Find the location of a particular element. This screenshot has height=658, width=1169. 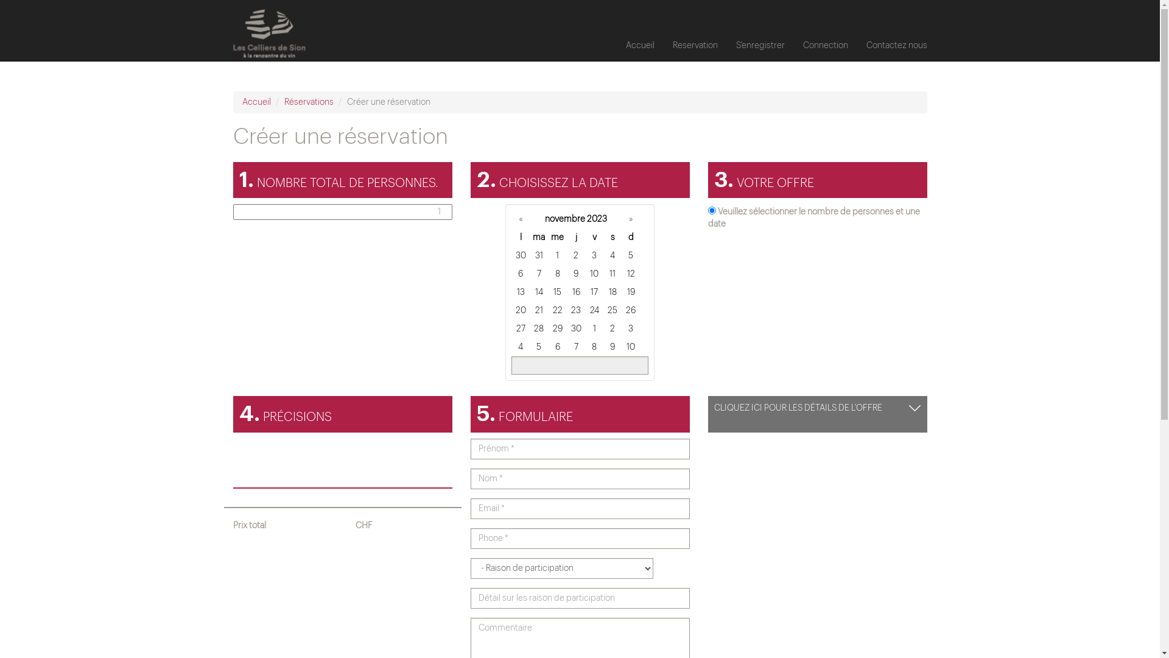

Accueil is located at coordinates (257, 102).